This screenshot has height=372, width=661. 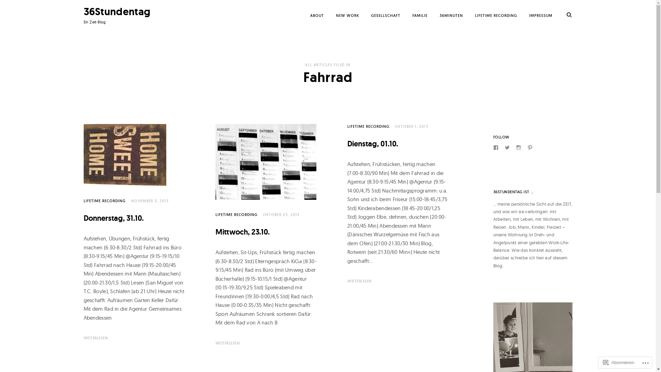 I want to click on NOVEMBER 3, 2013, so click(x=149, y=201).